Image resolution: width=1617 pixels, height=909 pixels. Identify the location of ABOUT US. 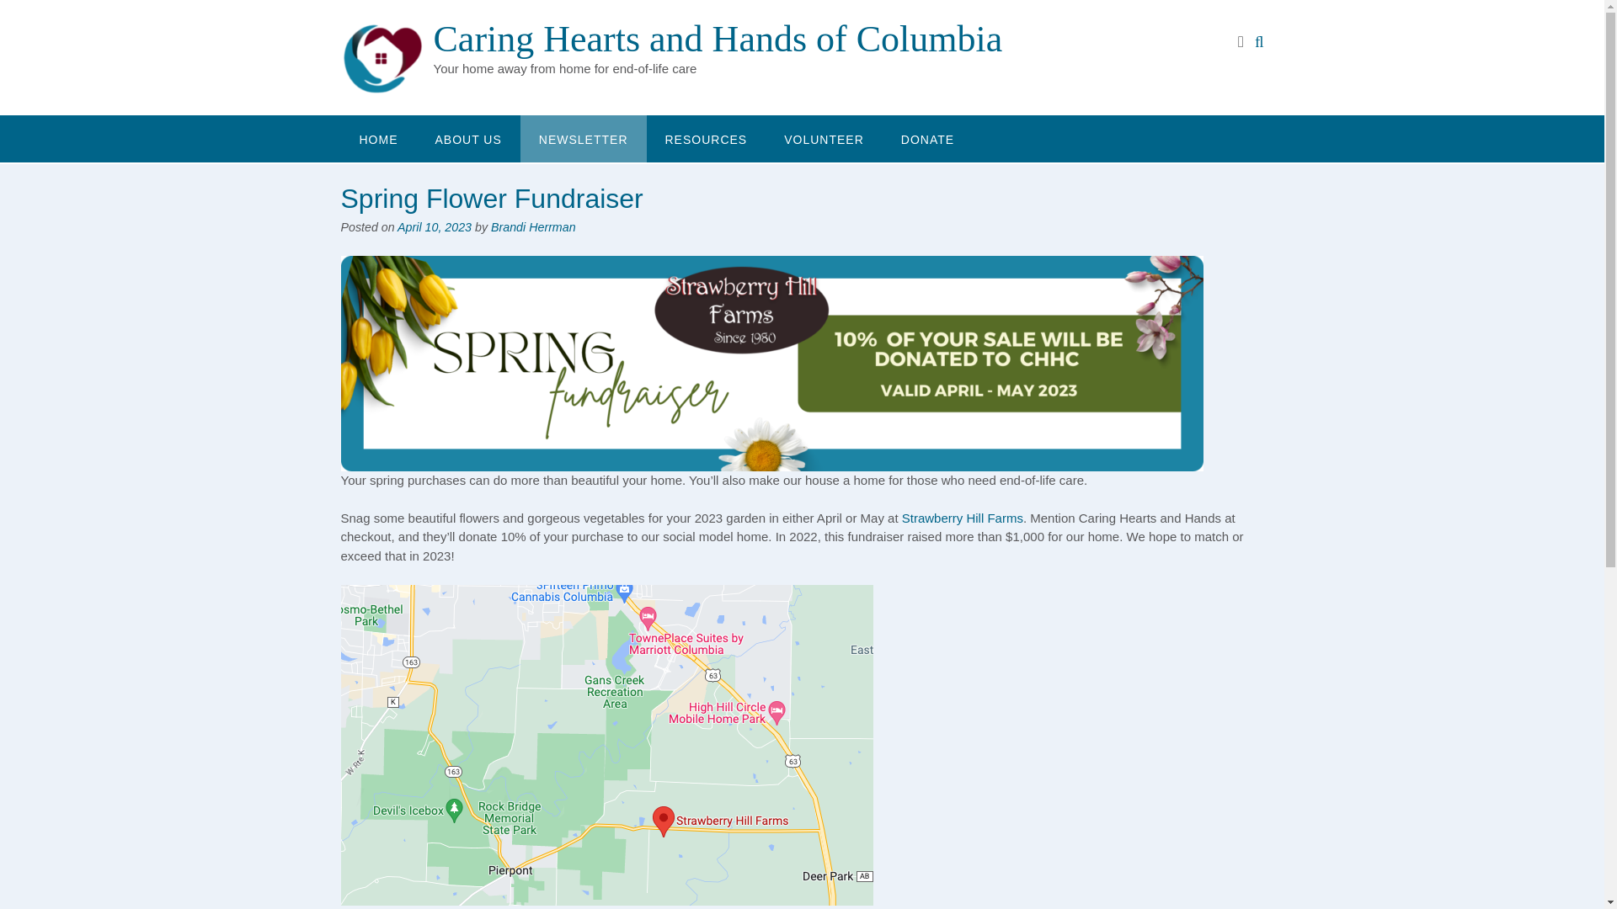
(467, 139).